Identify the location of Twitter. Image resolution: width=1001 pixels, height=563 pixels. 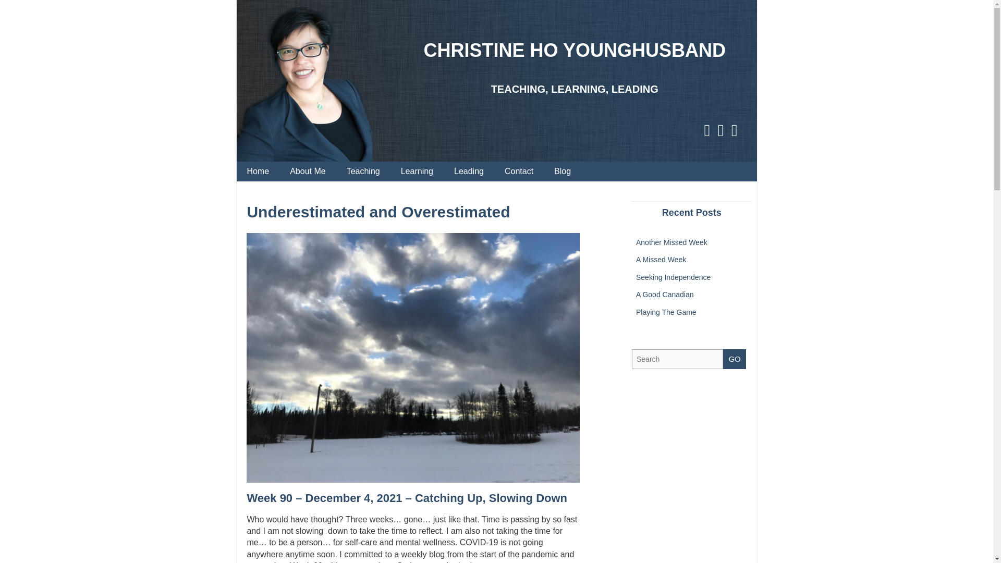
(721, 124).